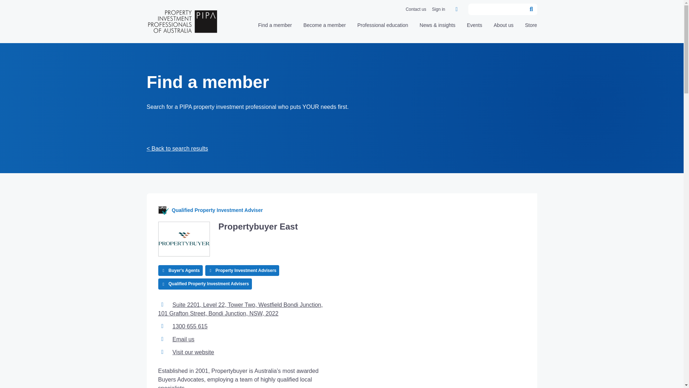  What do you see at coordinates (439, 9) in the screenshot?
I see `Sign in` at bounding box center [439, 9].